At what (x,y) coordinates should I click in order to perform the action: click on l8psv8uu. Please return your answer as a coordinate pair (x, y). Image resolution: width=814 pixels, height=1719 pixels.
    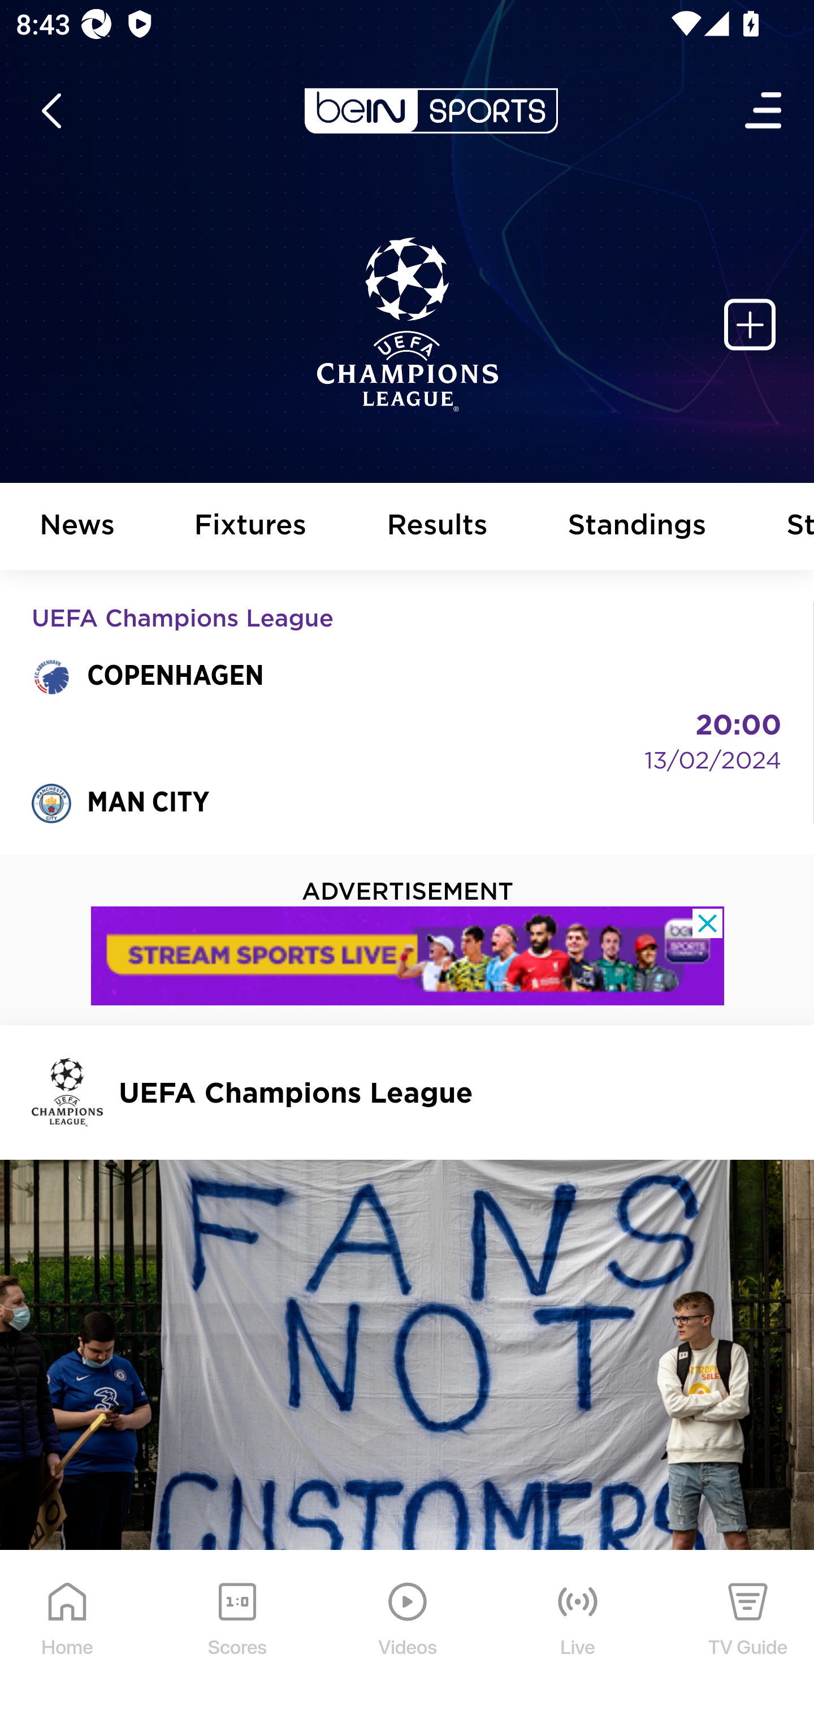
    Looking at the image, I should click on (408, 957).